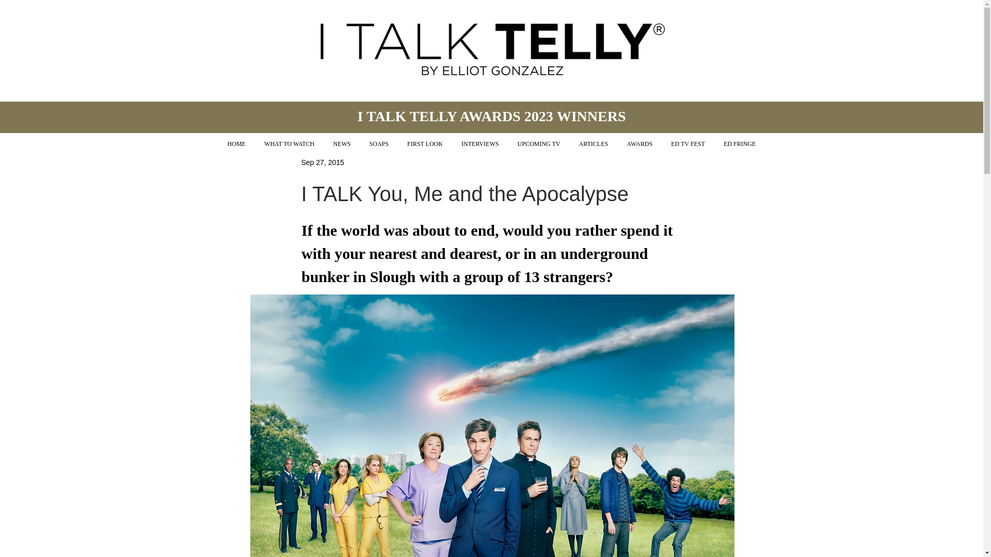 The image size is (991, 557). Describe the element at coordinates (425, 144) in the screenshot. I see `FIRST LOOK` at that location.